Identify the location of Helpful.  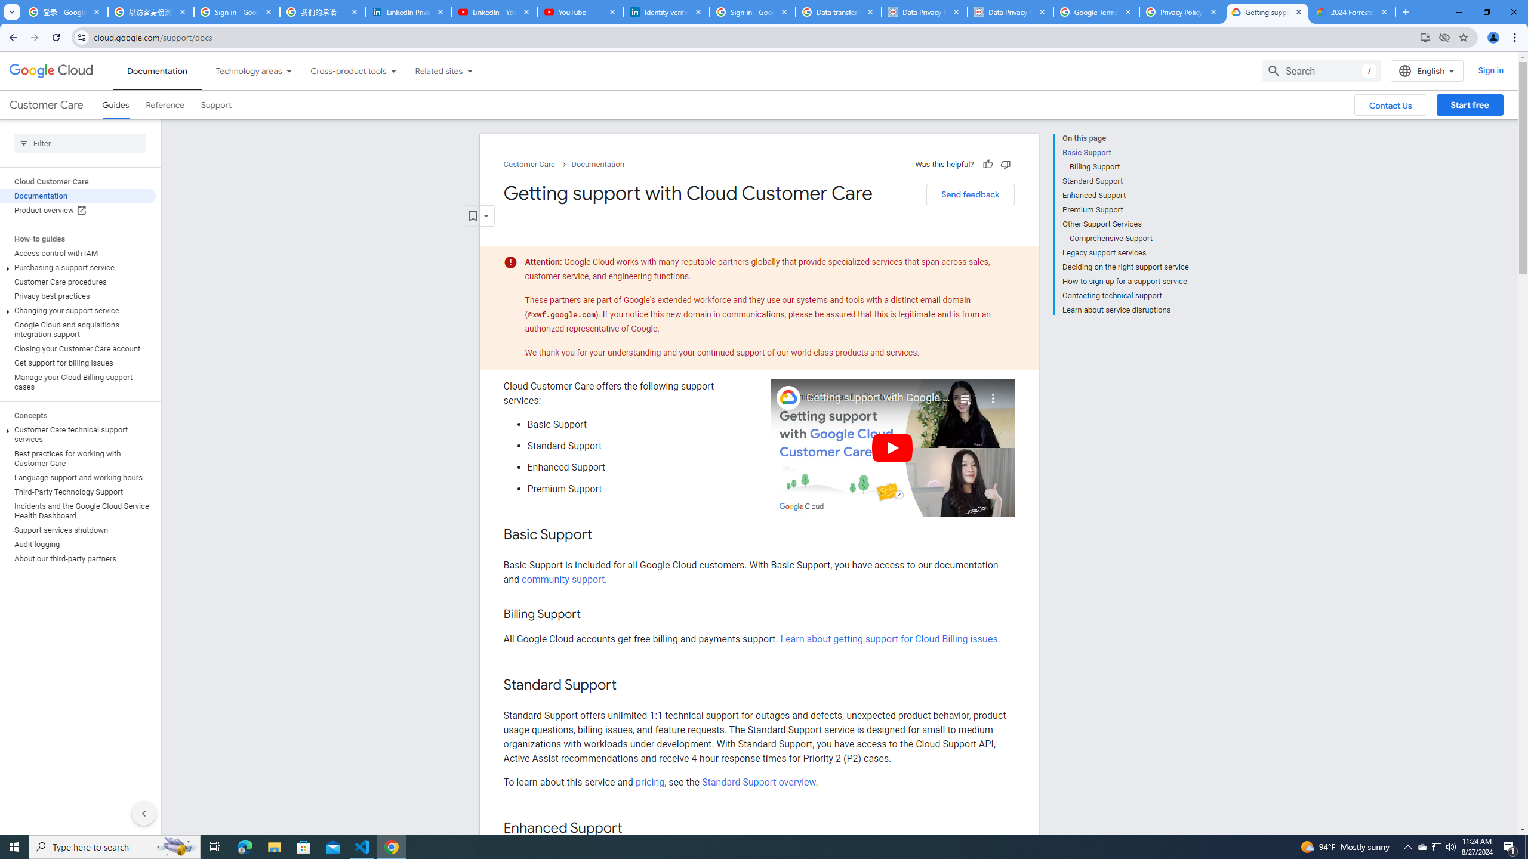
(987, 164).